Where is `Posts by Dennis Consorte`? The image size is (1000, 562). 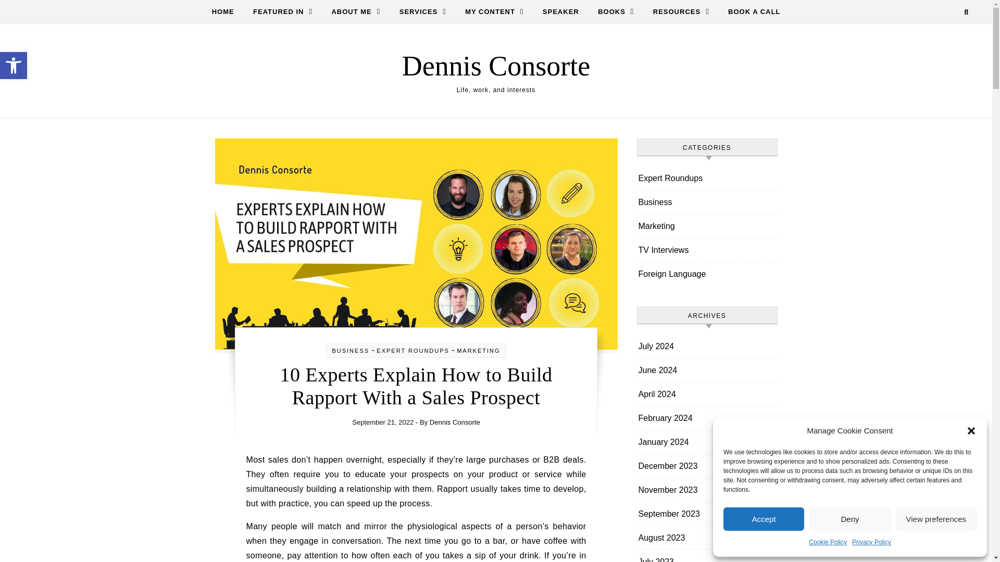
Posts by Dennis Consorte is located at coordinates (227, 12).